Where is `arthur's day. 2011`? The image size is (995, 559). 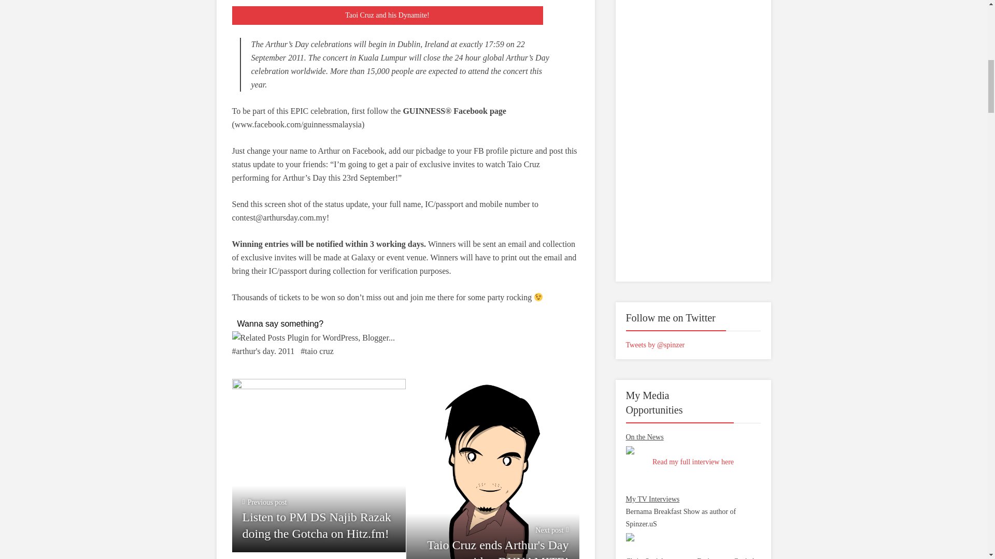
arthur's day. 2011 is located at coordinates (317, 351).